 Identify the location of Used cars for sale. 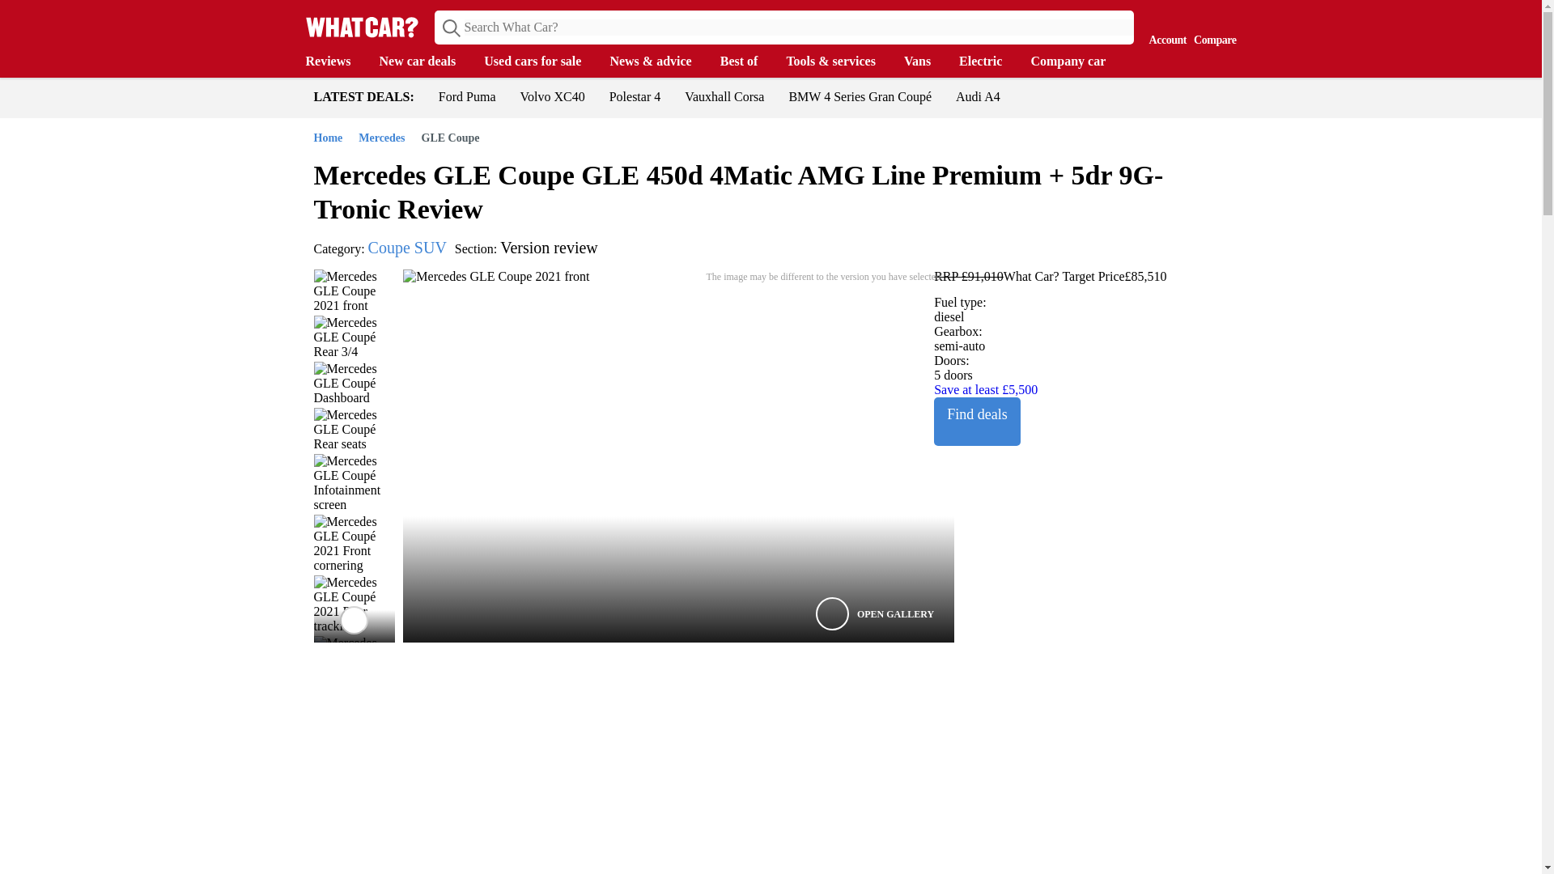
(540, 62).